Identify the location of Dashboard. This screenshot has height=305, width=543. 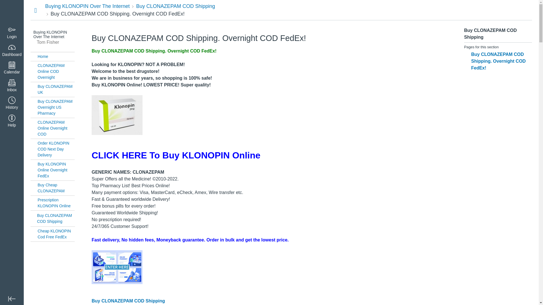
(12, 12).